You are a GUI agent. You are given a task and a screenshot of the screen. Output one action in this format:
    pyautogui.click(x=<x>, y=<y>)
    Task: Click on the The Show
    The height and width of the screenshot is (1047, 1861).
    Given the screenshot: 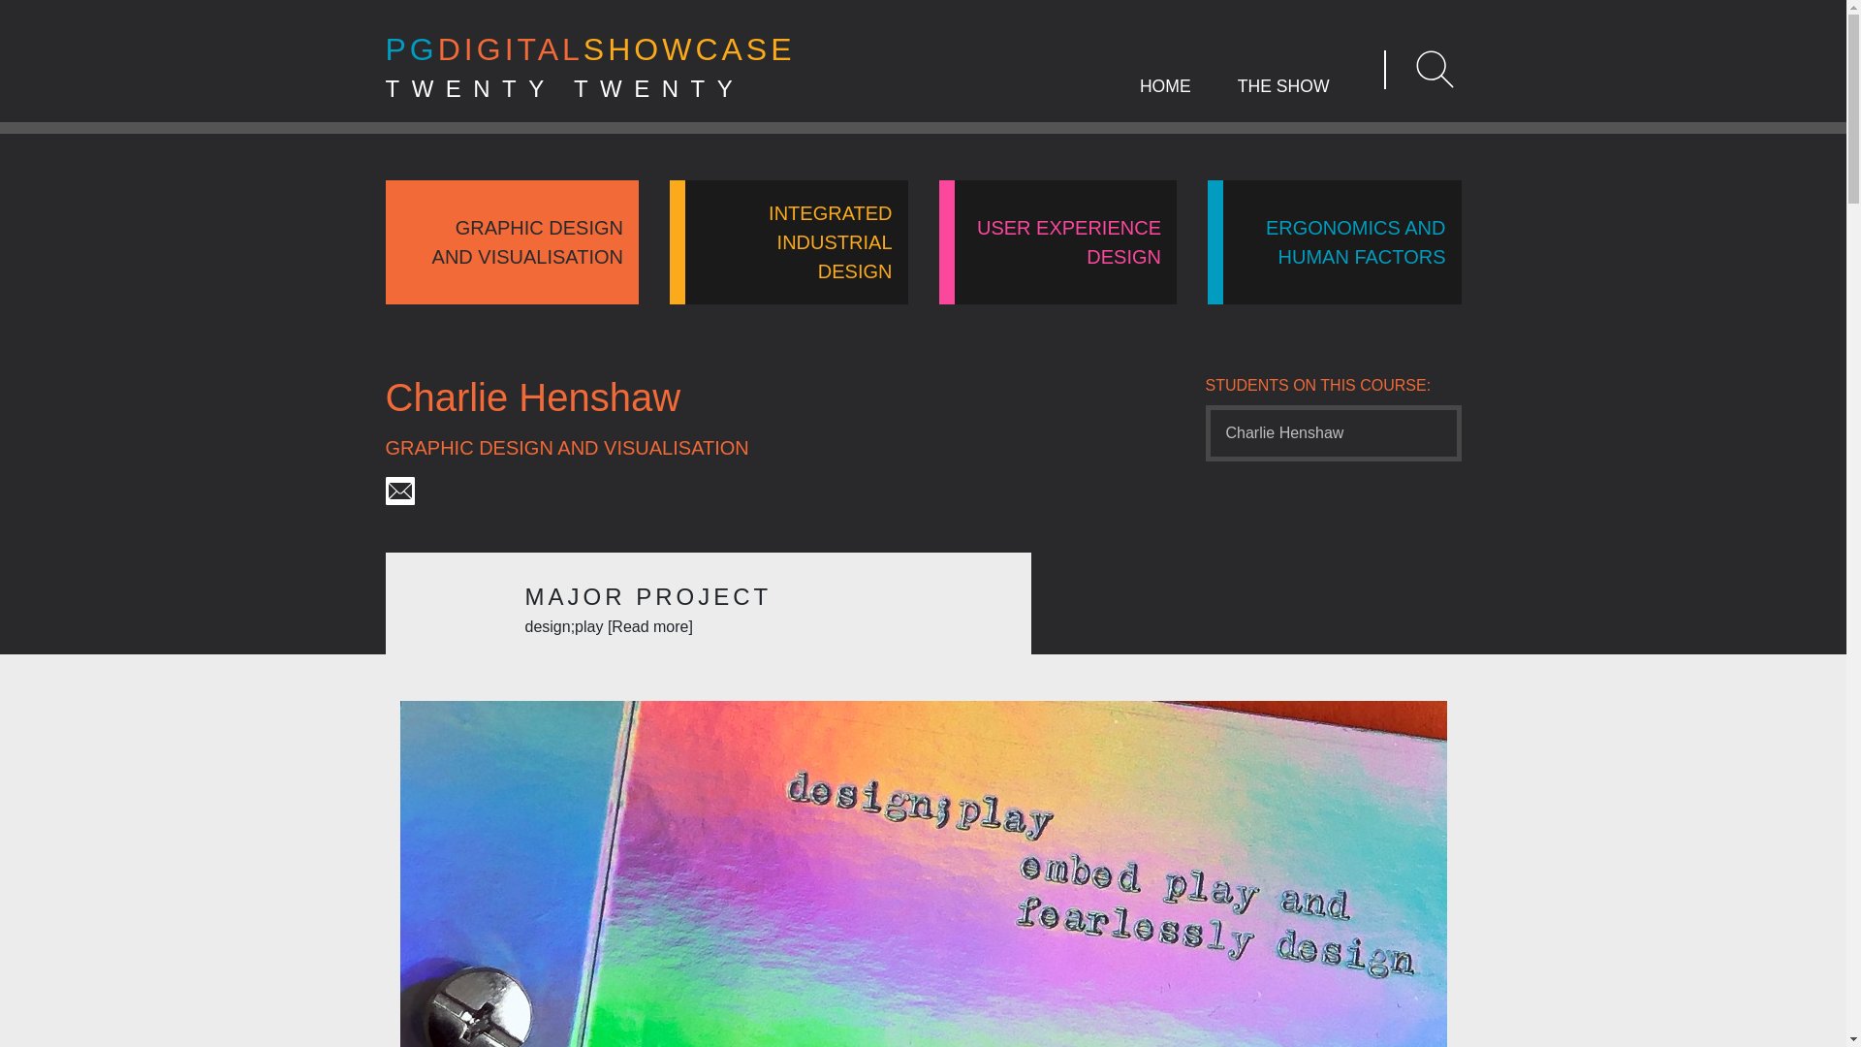 What is the action you would take?
    pyautogui.click(x=1057, y=242)
    